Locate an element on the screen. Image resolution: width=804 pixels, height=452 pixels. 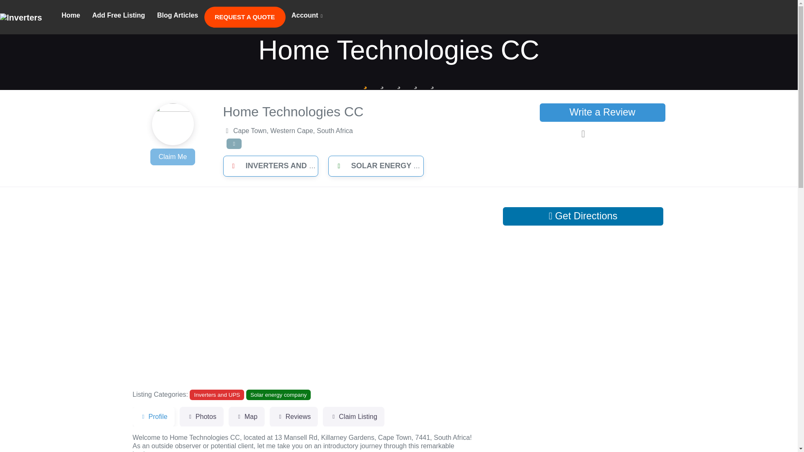
Add to Favorites is located at coordinates (602, 134).